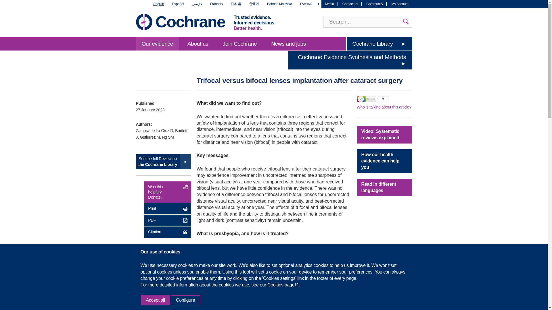 This screenshot has height=310, width=552. I want to click on Media, so click(329, 4).